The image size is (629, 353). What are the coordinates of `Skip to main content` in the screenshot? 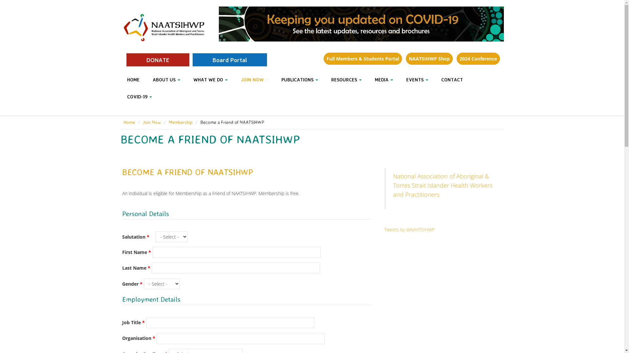 It's located at (21, 0).